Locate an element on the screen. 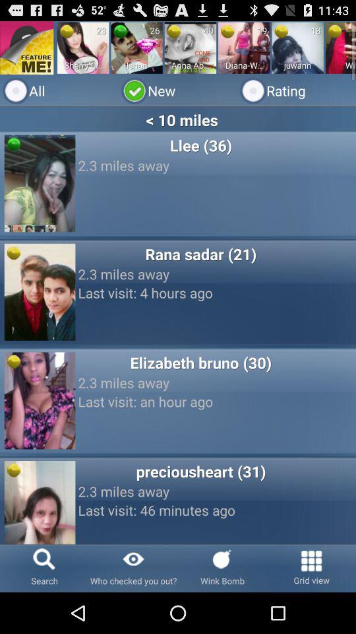  launch the item above ishan is located at coordinates (120, 31).